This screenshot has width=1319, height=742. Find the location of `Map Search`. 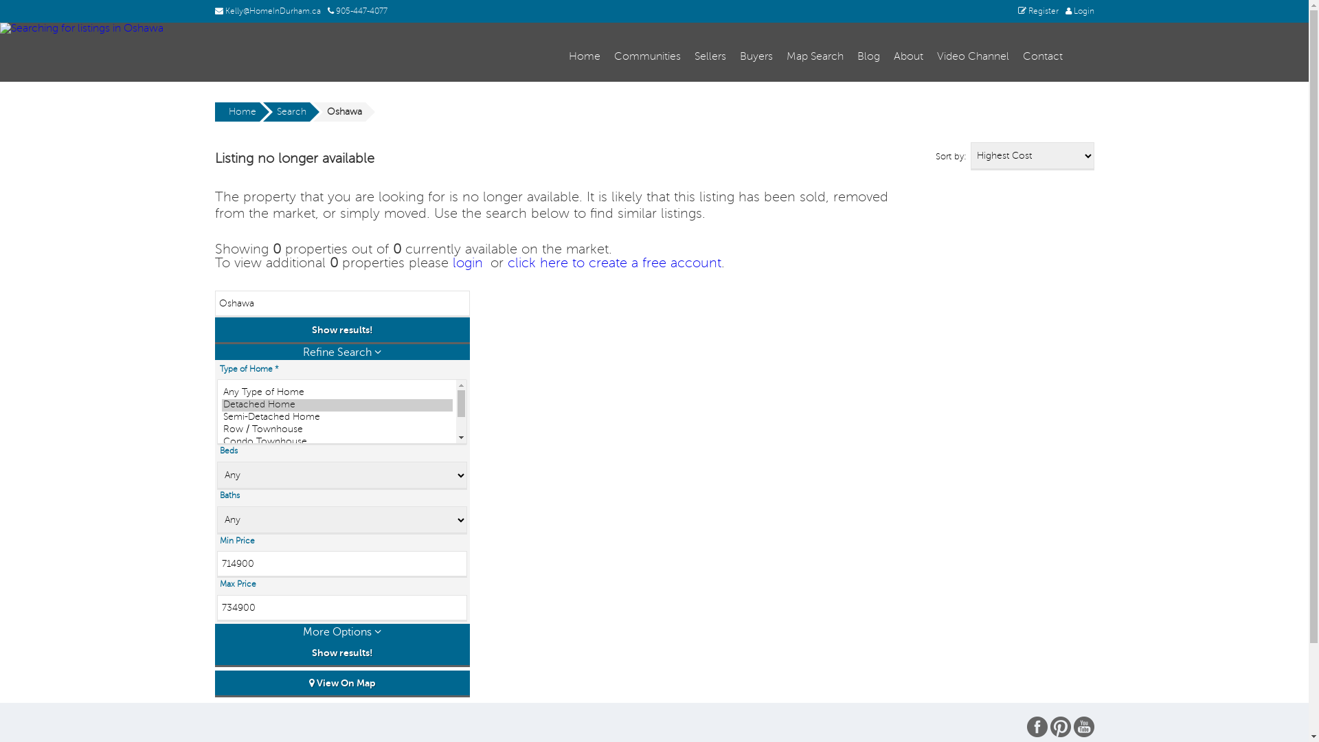

Map Search is located at coordinates (815, 58).